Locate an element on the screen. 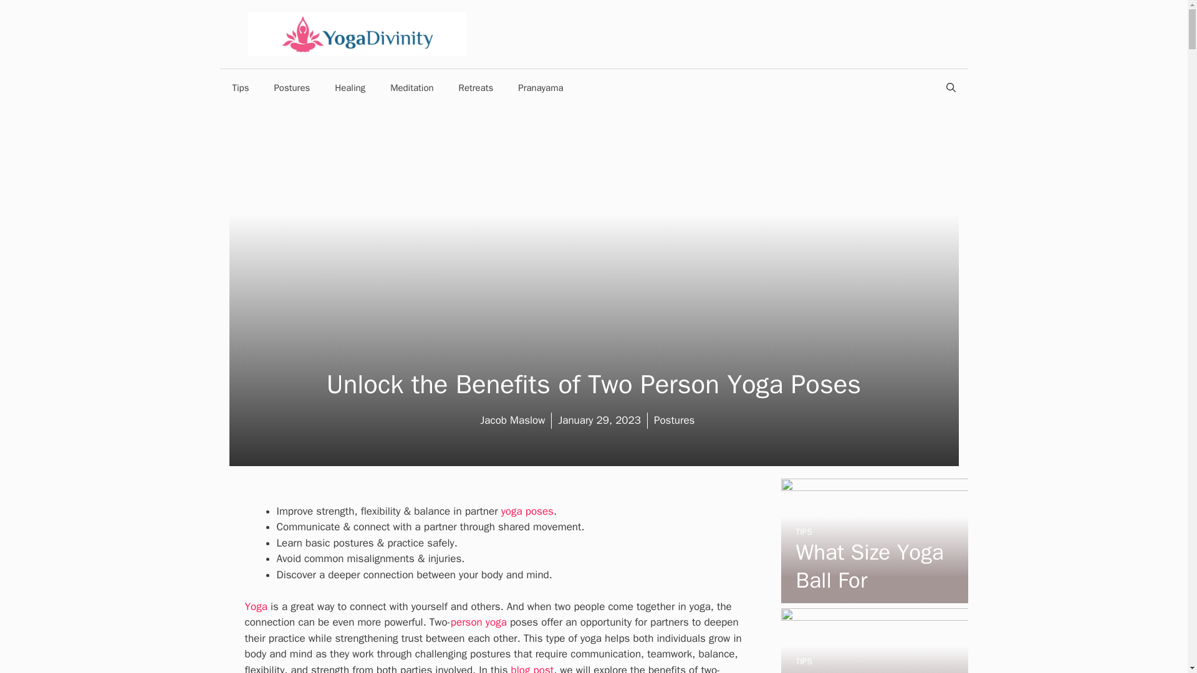 The width and height of the screenshot is (1197, 673). yoga poses is located at coordinates (527, 511).